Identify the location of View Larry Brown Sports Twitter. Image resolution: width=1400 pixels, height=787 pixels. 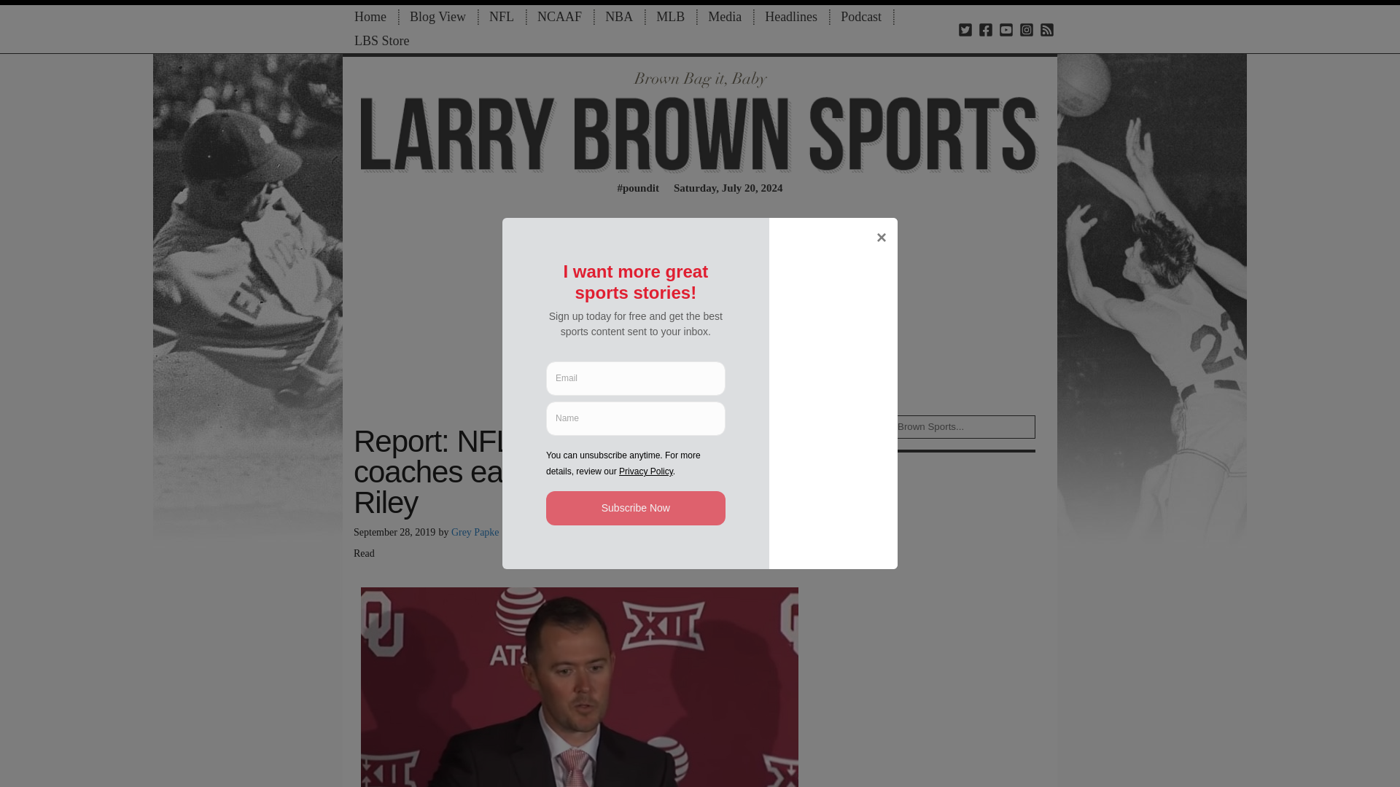
(965, 29).